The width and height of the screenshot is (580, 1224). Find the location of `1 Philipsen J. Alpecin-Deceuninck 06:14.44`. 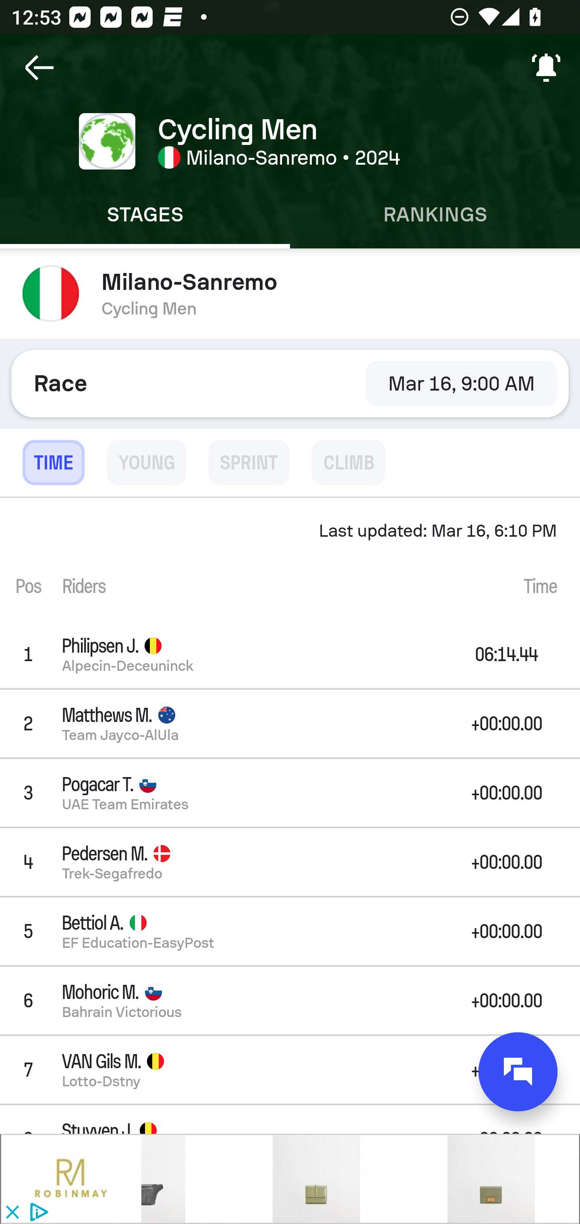

1 Philipsen J. Alpecin-Deceuninck 06:14.44 is located at coordinates (290, 654).